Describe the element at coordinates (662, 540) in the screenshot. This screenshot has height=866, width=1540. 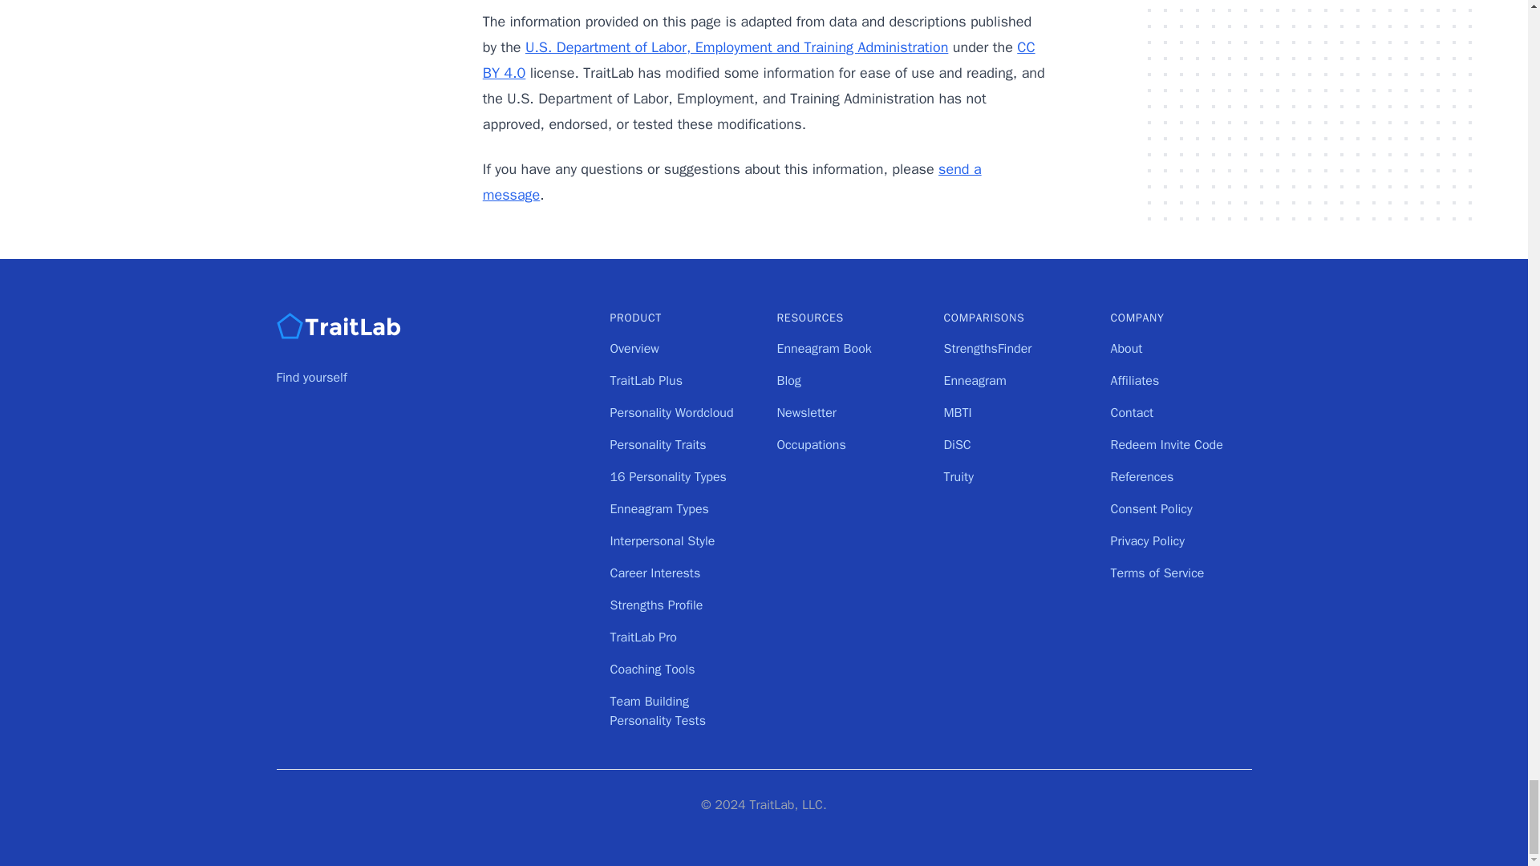
I see `Interpersonal Style` at that location.